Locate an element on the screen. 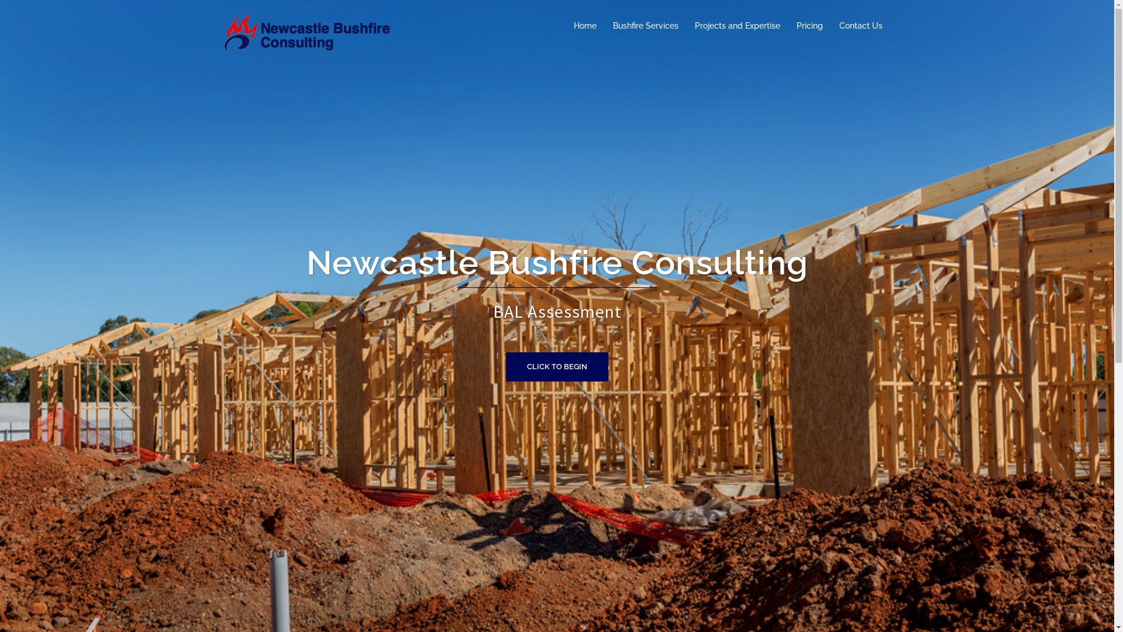 Image resolution: width=1123 pixels, height=632 pixels. Contact Us is located at coordinates (860, 26).